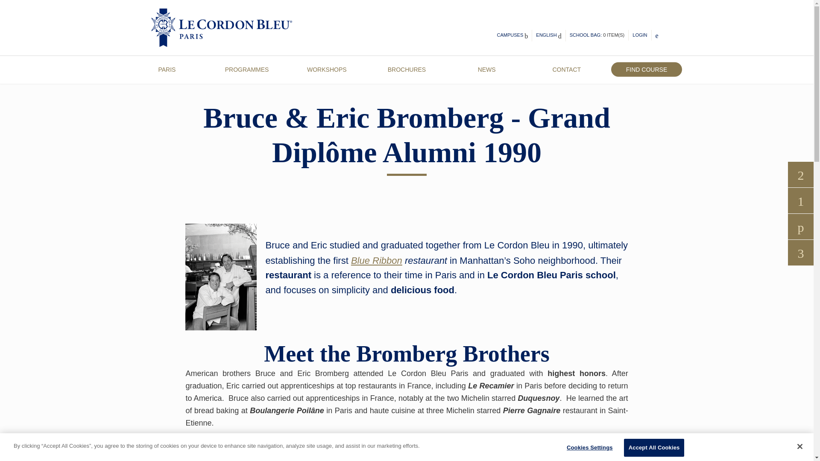 The image size is (820, 461). Describe the element at coordinates (247, 69) in the screenshot. I see `PROGRAMMES` at that location.